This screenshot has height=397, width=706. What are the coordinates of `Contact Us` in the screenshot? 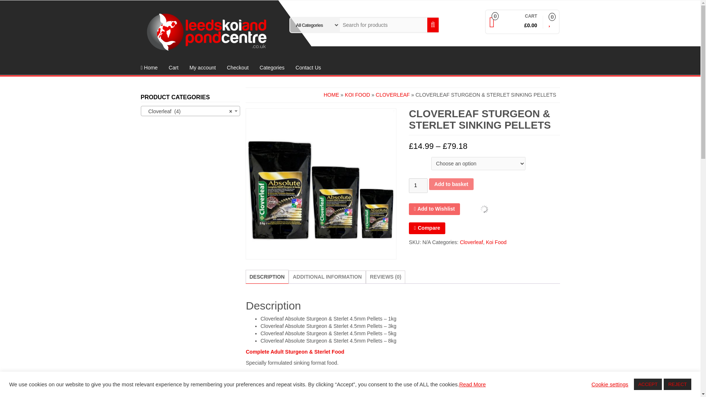 It's located at (308, 68).